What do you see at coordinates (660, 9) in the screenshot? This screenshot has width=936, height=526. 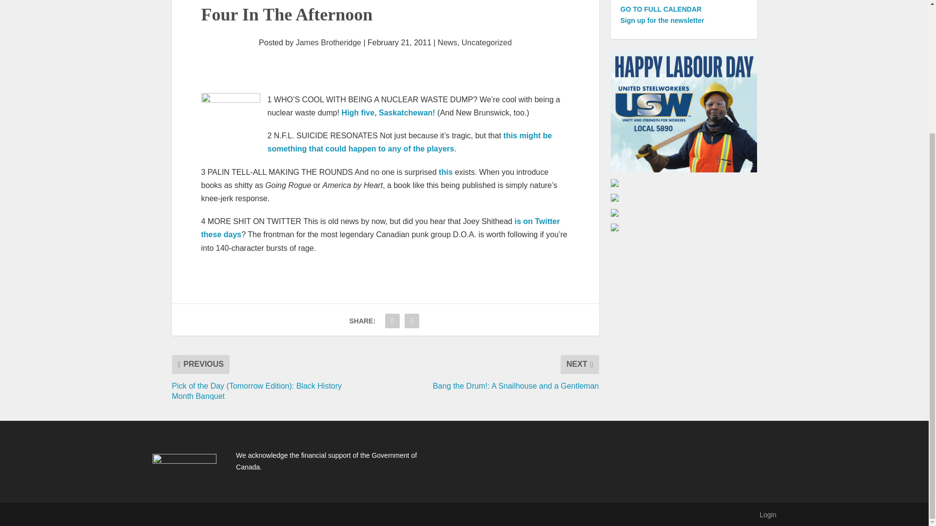 I see `GO TO FULL CALENDAR` at bounding box center [660, 9].